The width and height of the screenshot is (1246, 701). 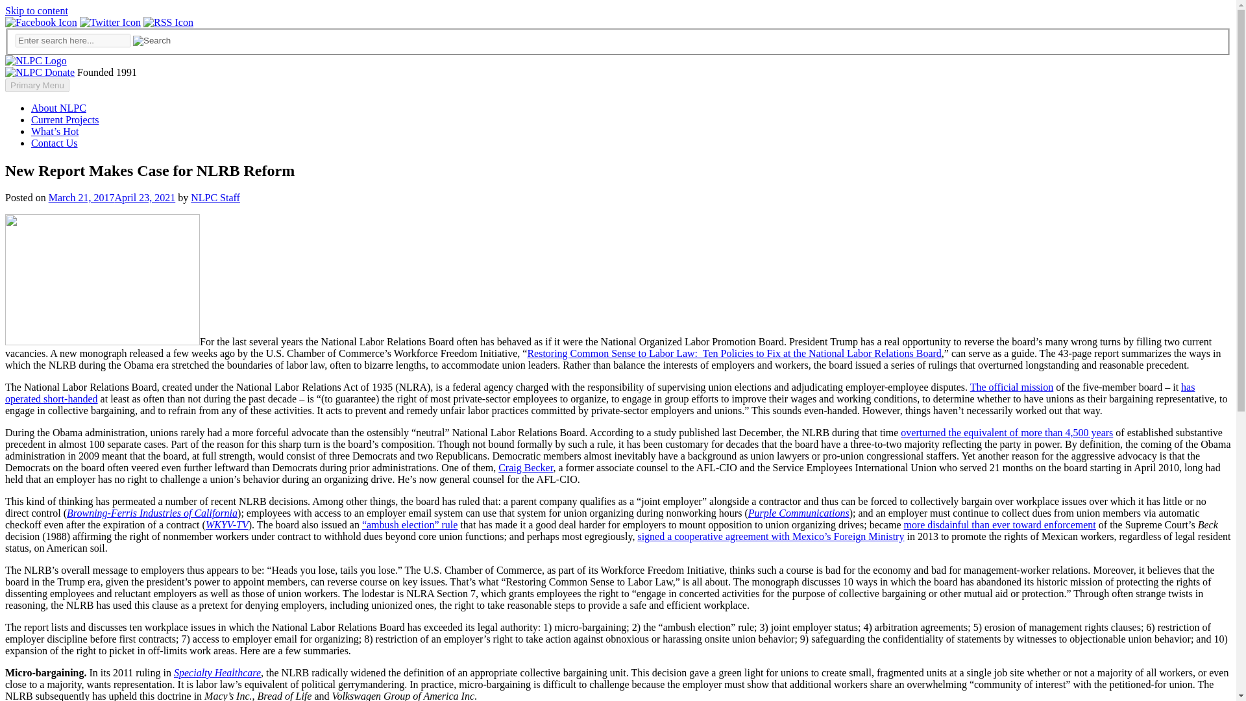 What do you see at coordinates (37, 84) in the screenshot?
I see `Primary Menu` at bounding box center [37, 84].